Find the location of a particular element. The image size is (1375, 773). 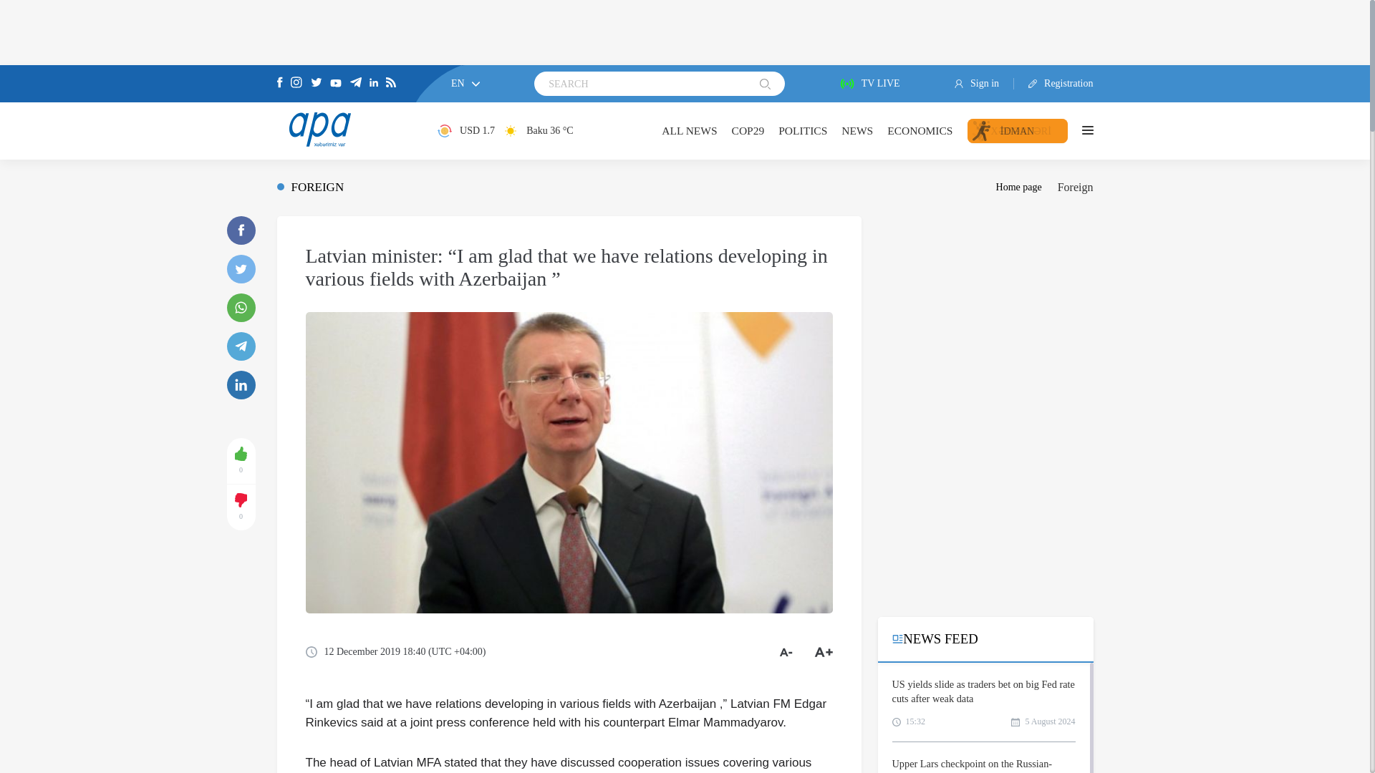

Registration is located at coordinates (1053, 84).